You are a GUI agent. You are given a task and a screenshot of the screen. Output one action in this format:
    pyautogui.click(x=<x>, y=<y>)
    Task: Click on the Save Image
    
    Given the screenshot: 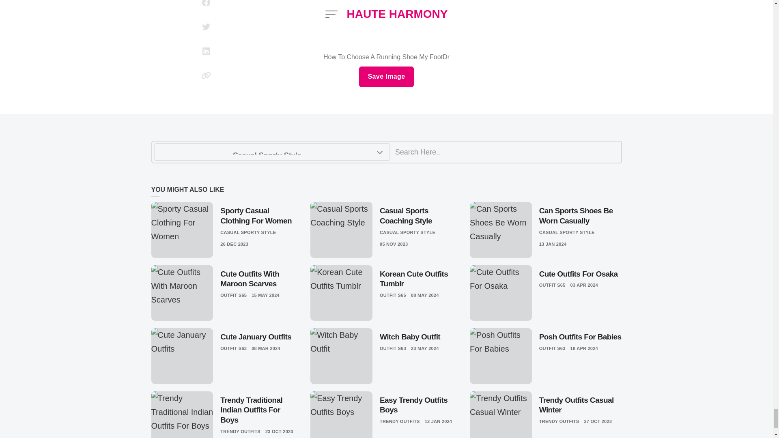 What is the action you would take?
    pyautogui.click(x=386, y=77)
    